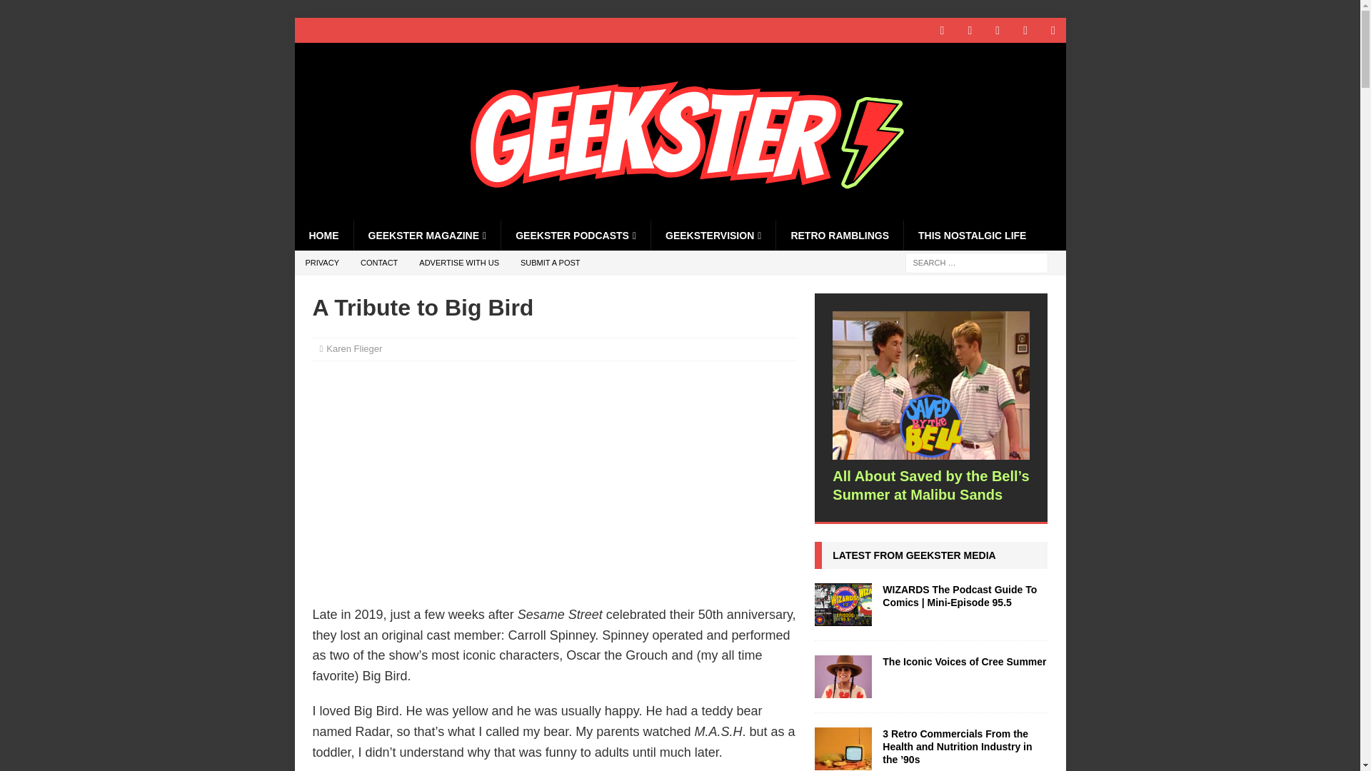 This screenshot has width=1371, height=771. I want to click on Advertisement, so click(554, 481).